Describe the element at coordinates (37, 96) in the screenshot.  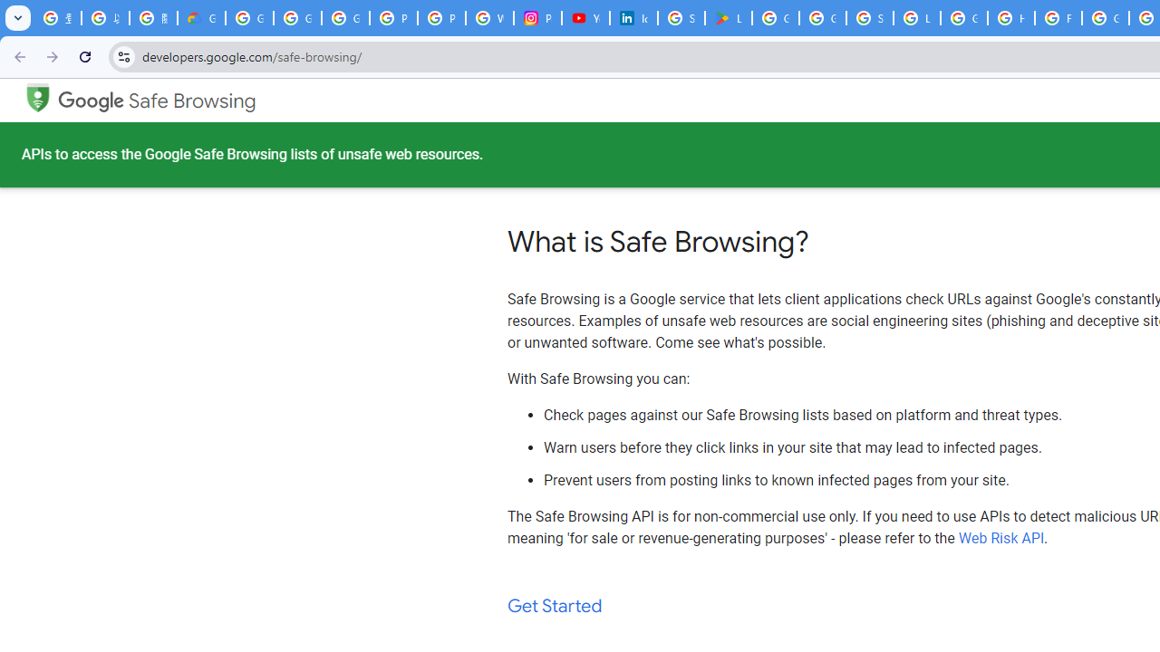
I see `Google Safe Browsing` at that location.